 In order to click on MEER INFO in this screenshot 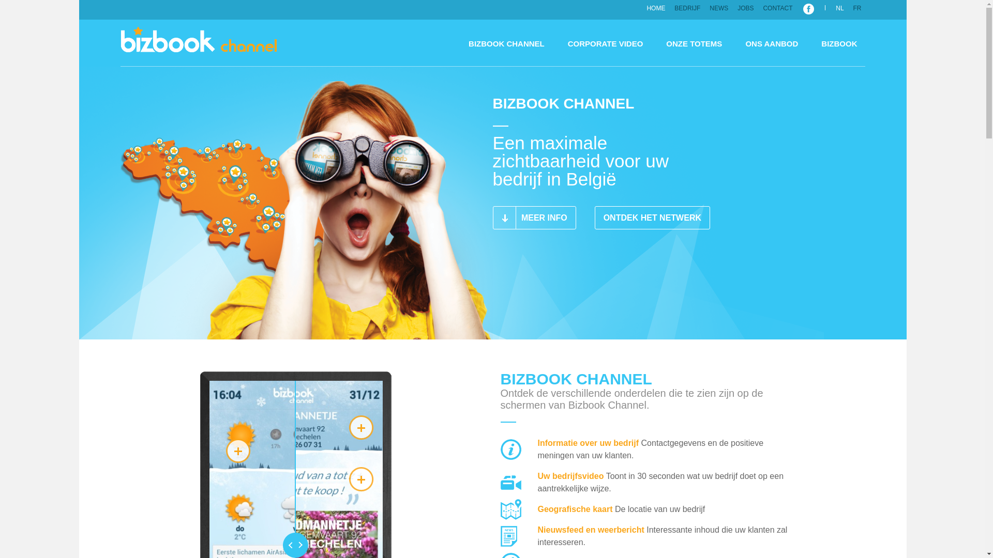, I will do `click(534, 218)`.